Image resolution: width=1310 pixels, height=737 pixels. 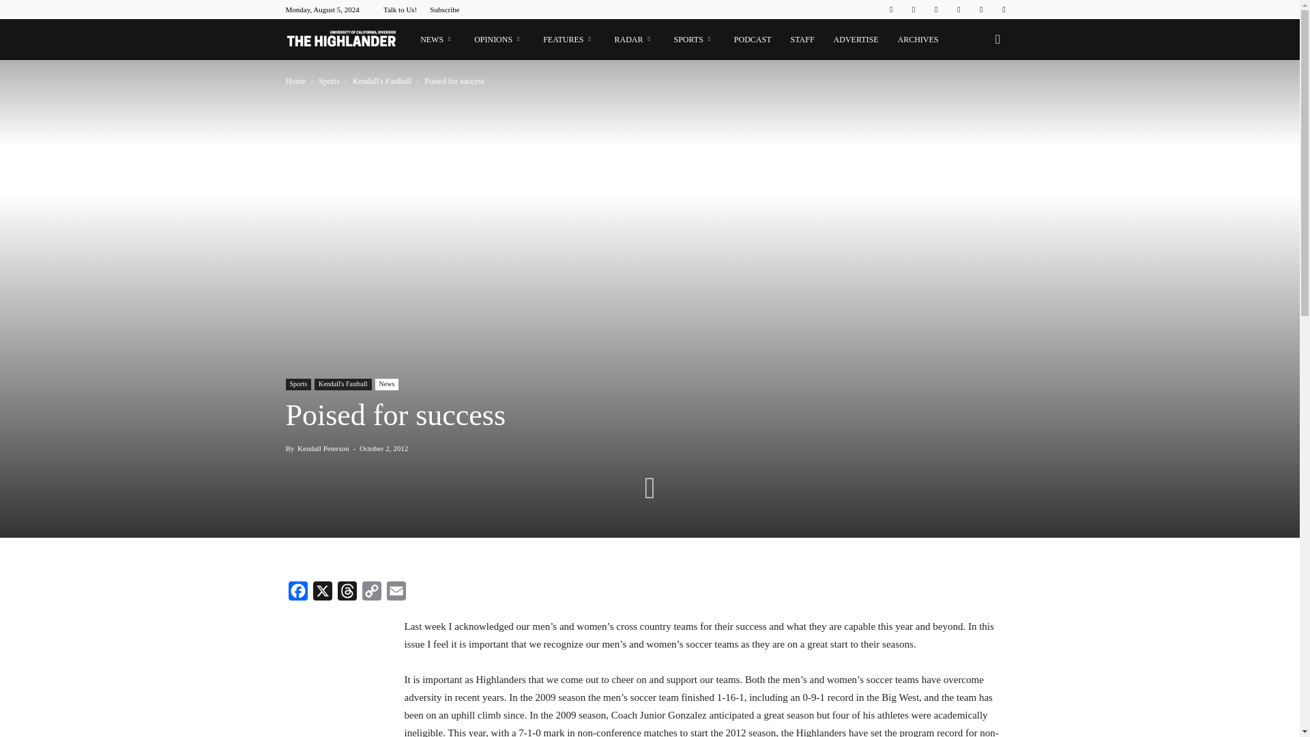 What do you see at coordinates (913, 10) in the screenshot?
I see `Instagram` at bounding box center [913, 10].